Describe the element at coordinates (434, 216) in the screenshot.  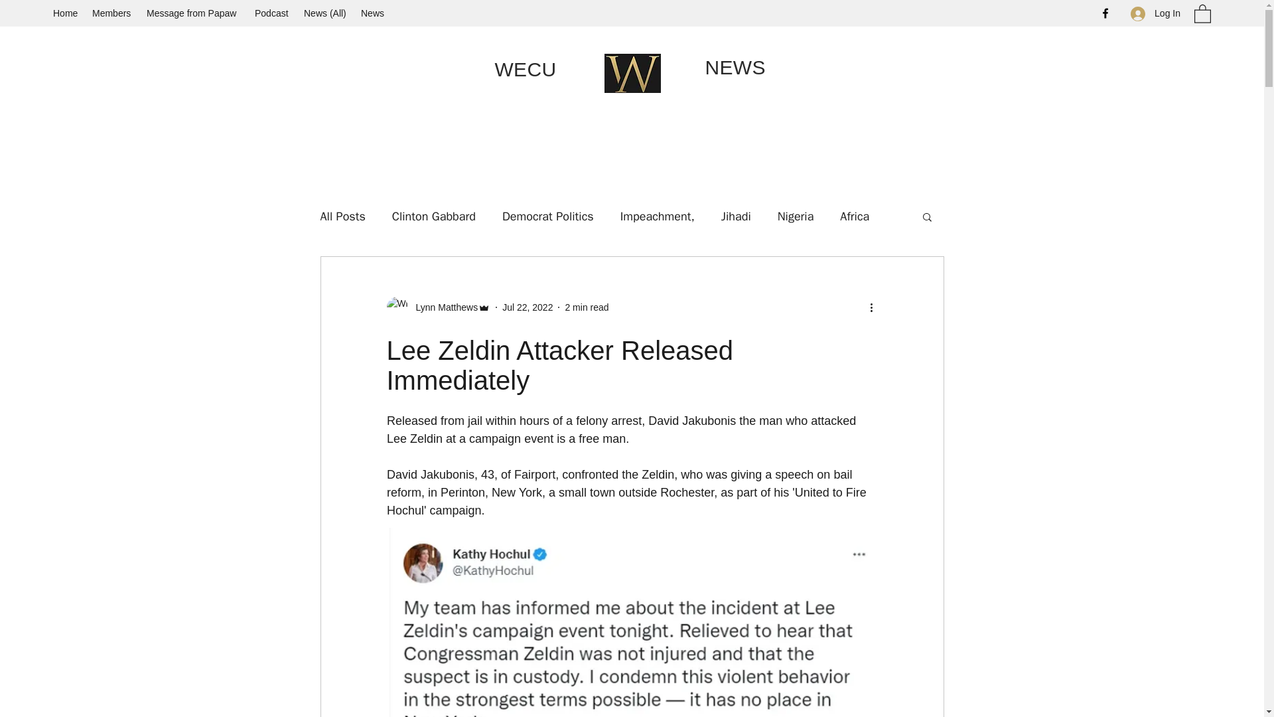
I see `Clinton Gabbard` at that location.